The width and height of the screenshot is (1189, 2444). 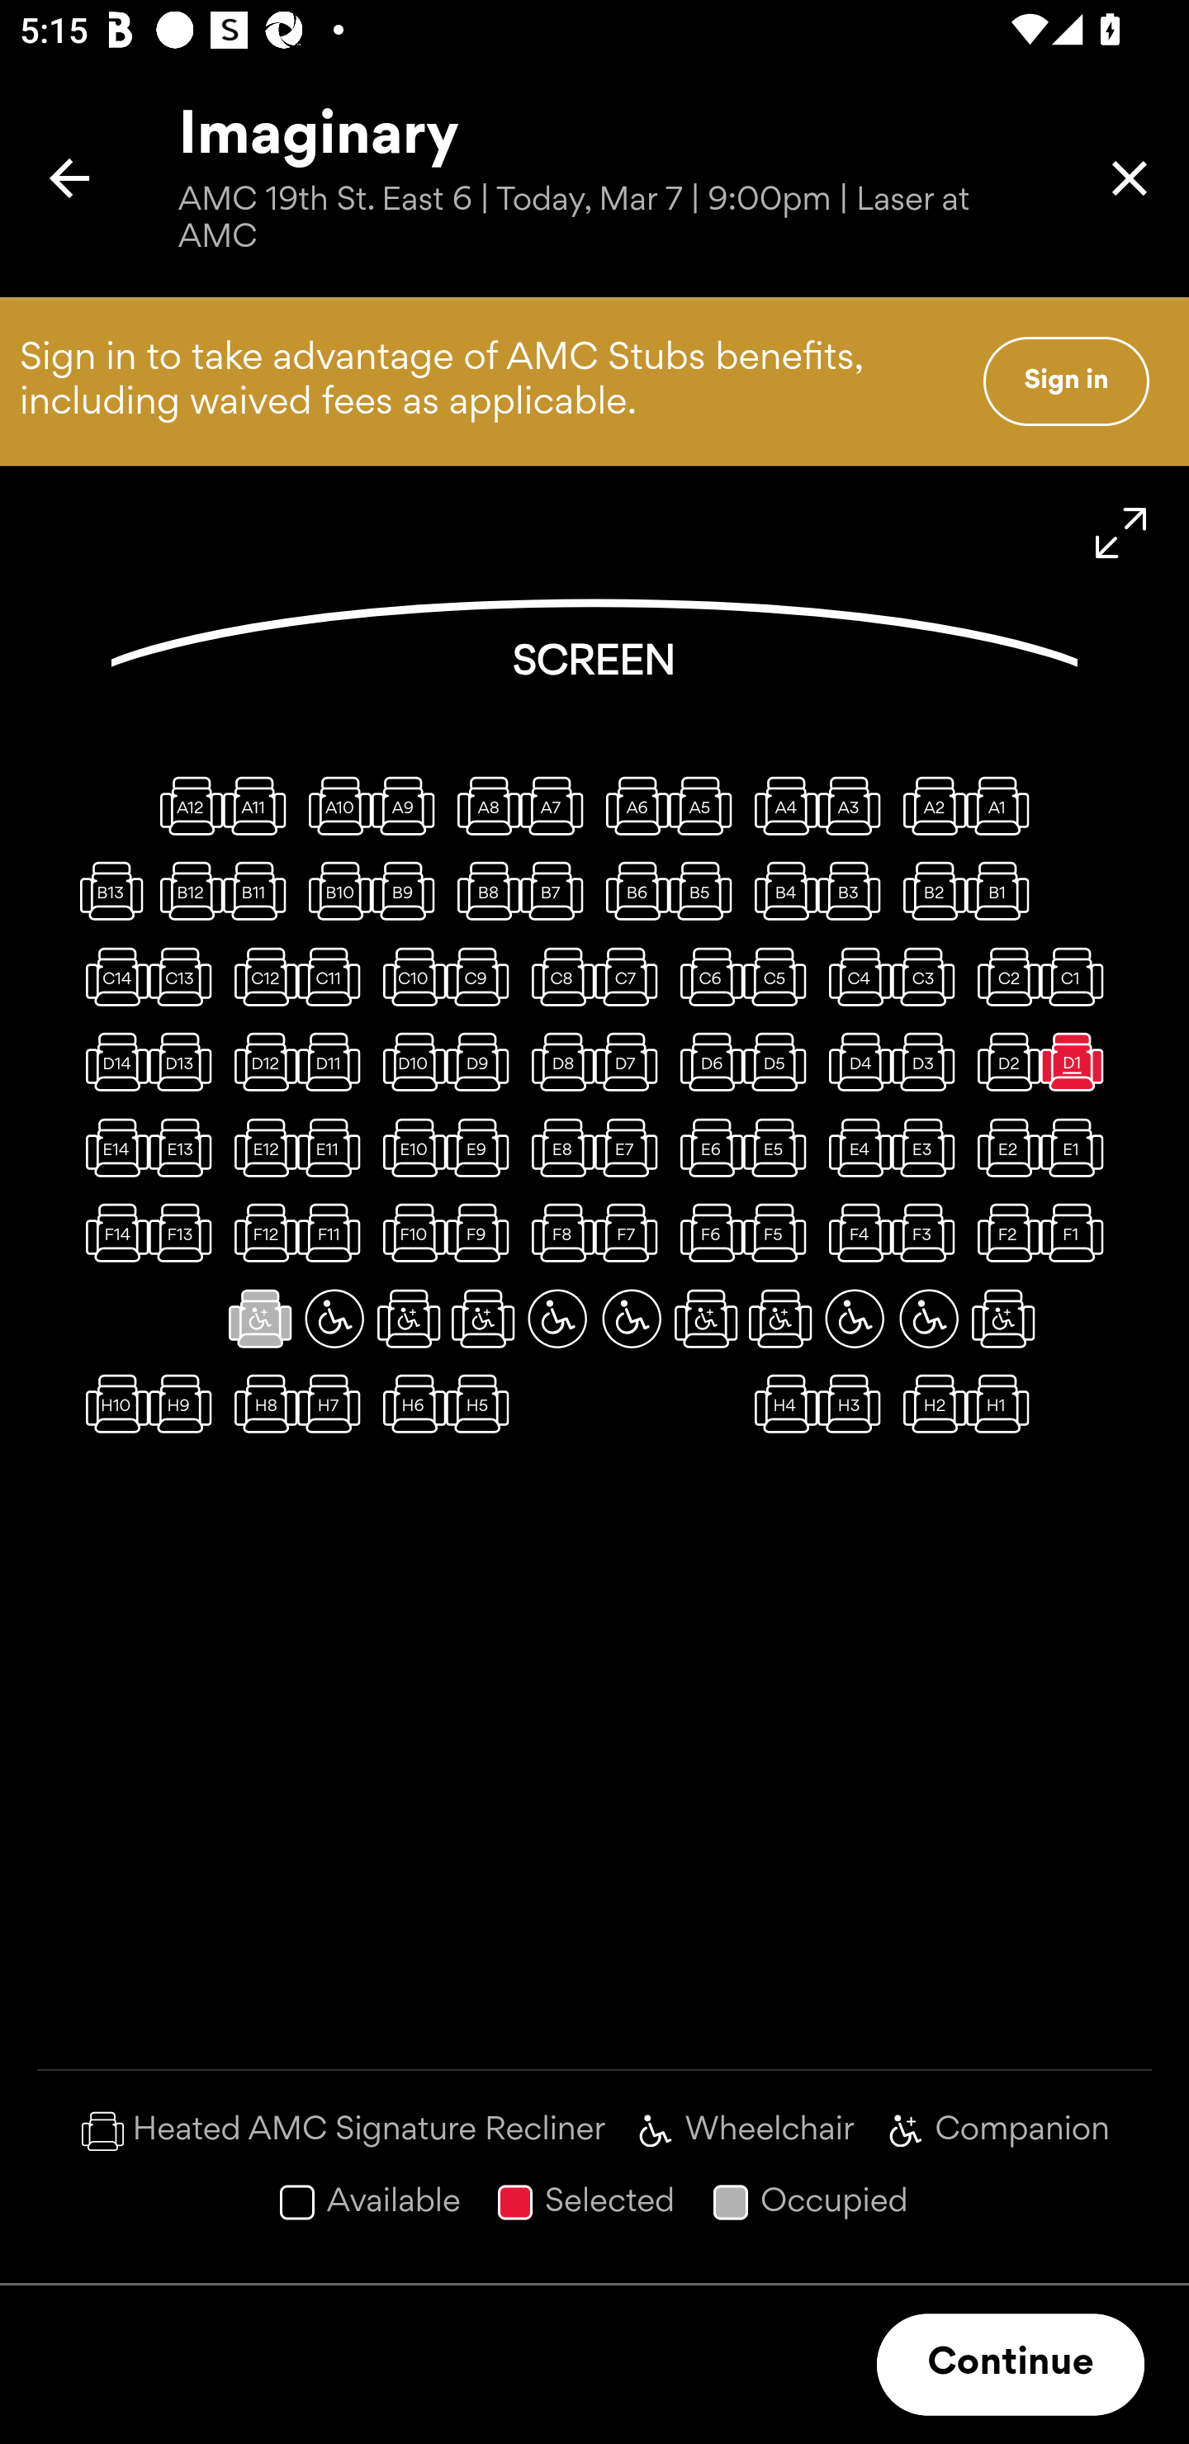 I want to click on H7, Regular seat, available, so click(x=334, y=1404).